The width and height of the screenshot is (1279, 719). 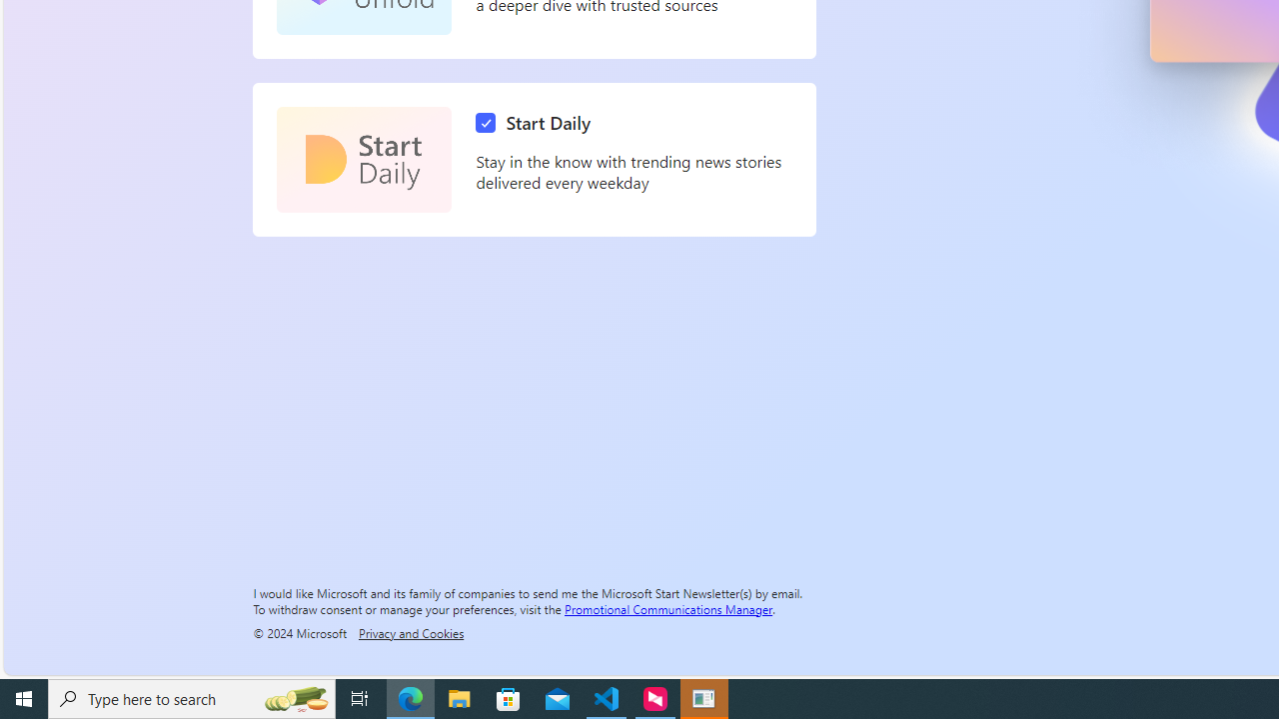 What do you see at coordinates (668, 608) in the screenshot?
I see `Promotional Communications Manager` at bounding box center [668, 608].